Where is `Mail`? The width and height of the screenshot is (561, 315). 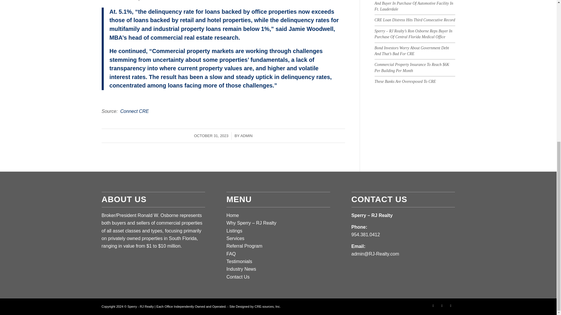
Mail is located at coordinates (451, 305).